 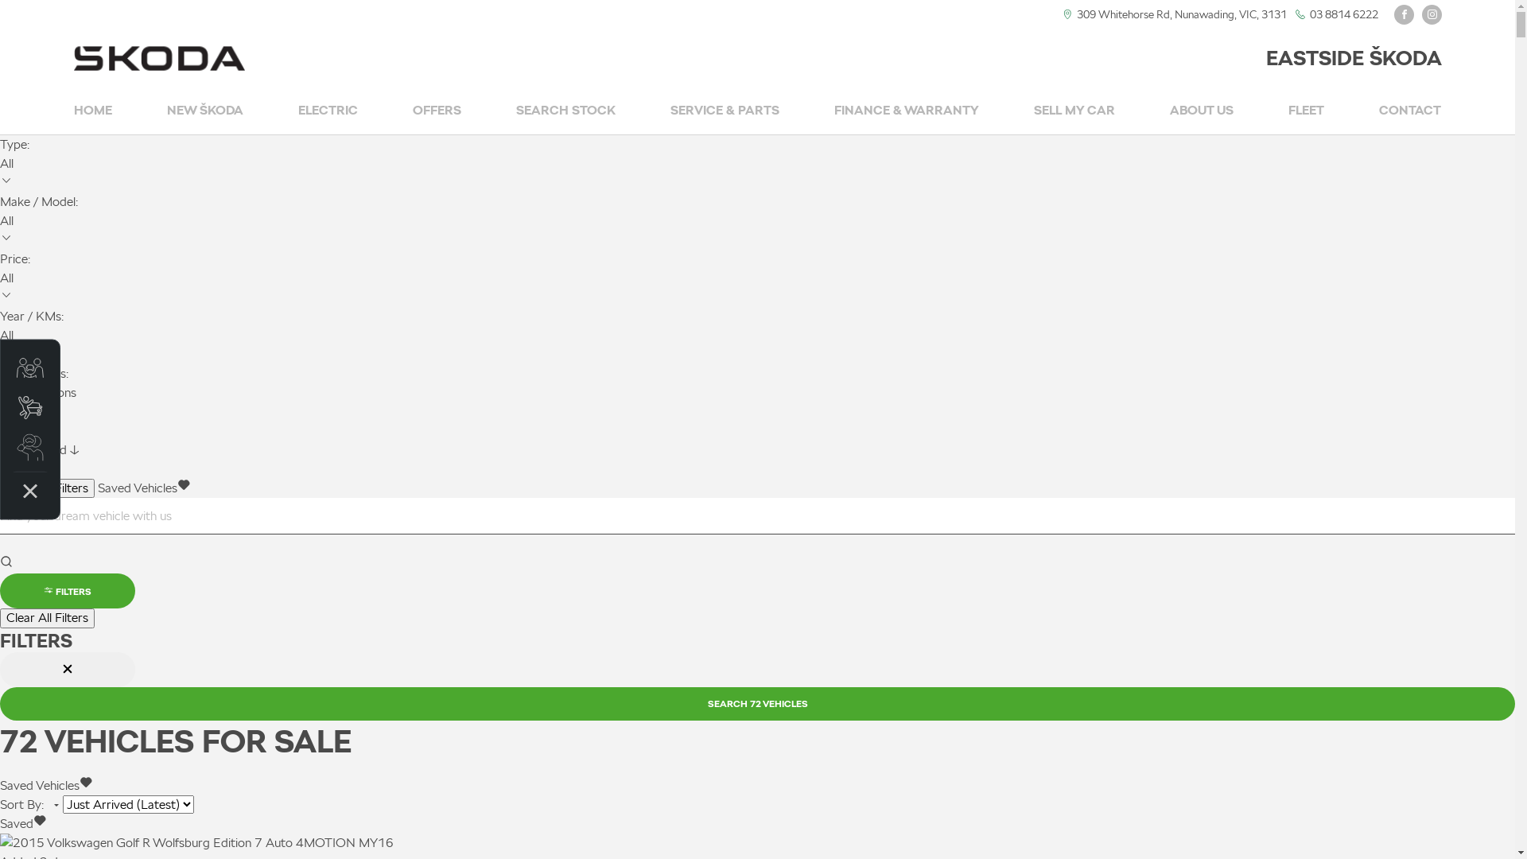 What do you see at coordinates (566, 111) in the screenshot?
I see `SEARCH STOCK` at bounding box center [566, 111].